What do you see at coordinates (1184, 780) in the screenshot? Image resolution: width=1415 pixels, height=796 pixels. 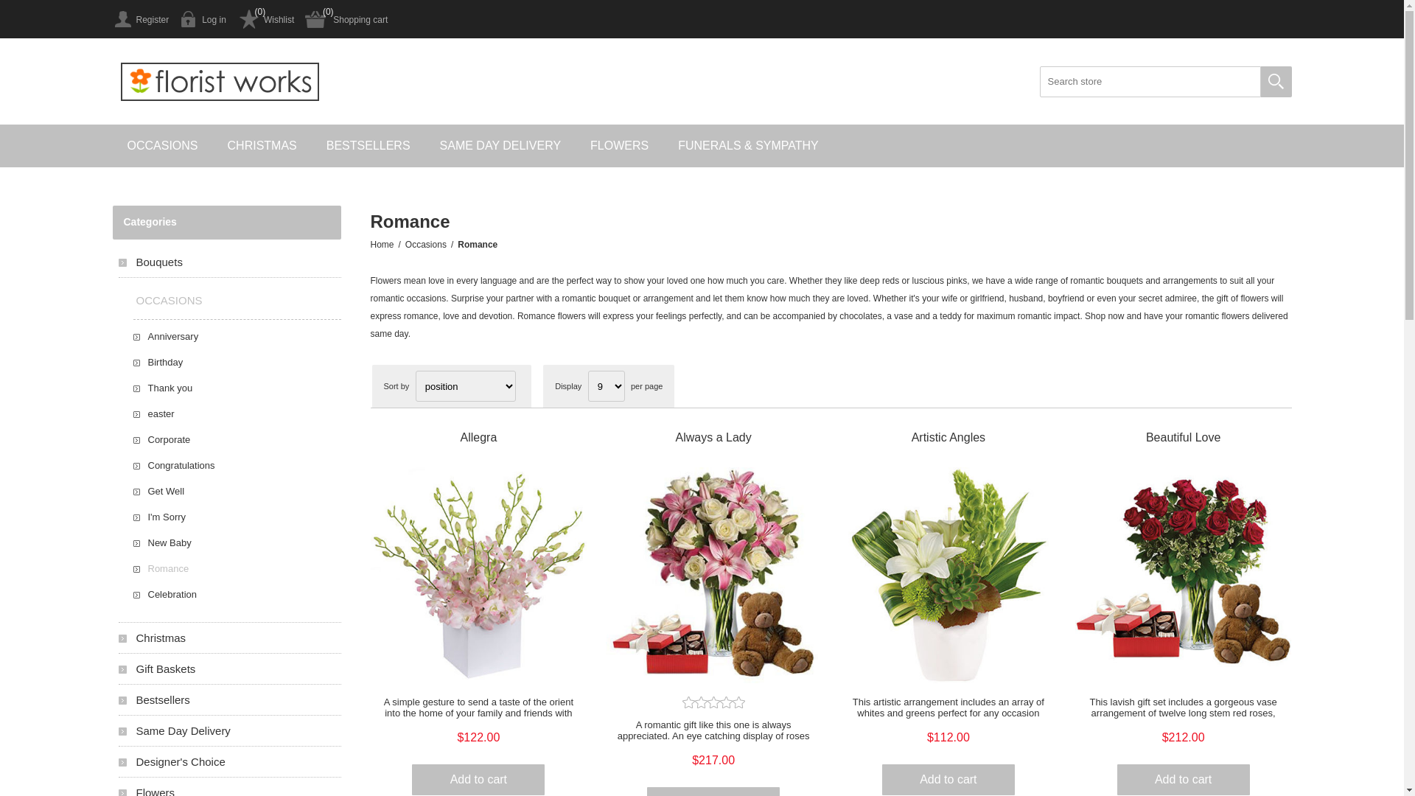 I see `Add to cart` at bounding box center [1184, 780].